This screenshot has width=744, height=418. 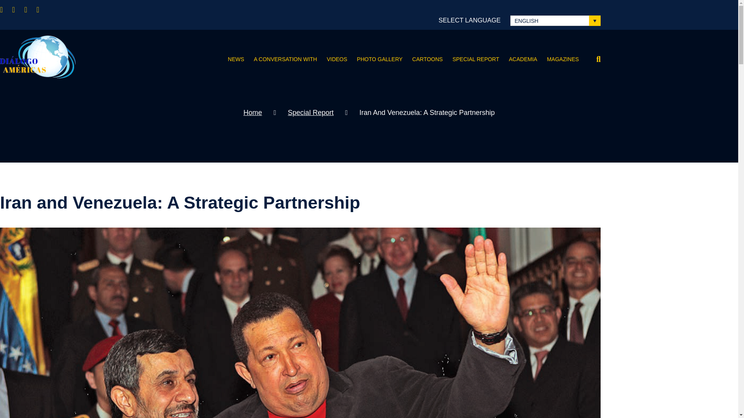 What do you see at coordinates (375, 59) in the screenshot?
I see `PHOTO GALLERY` at bounding box center [375, 59].